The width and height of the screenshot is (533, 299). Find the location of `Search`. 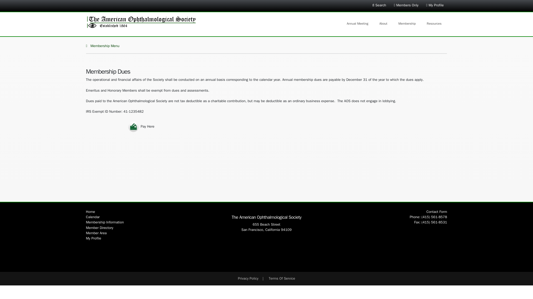

Search is located at coordinates (379, 7).